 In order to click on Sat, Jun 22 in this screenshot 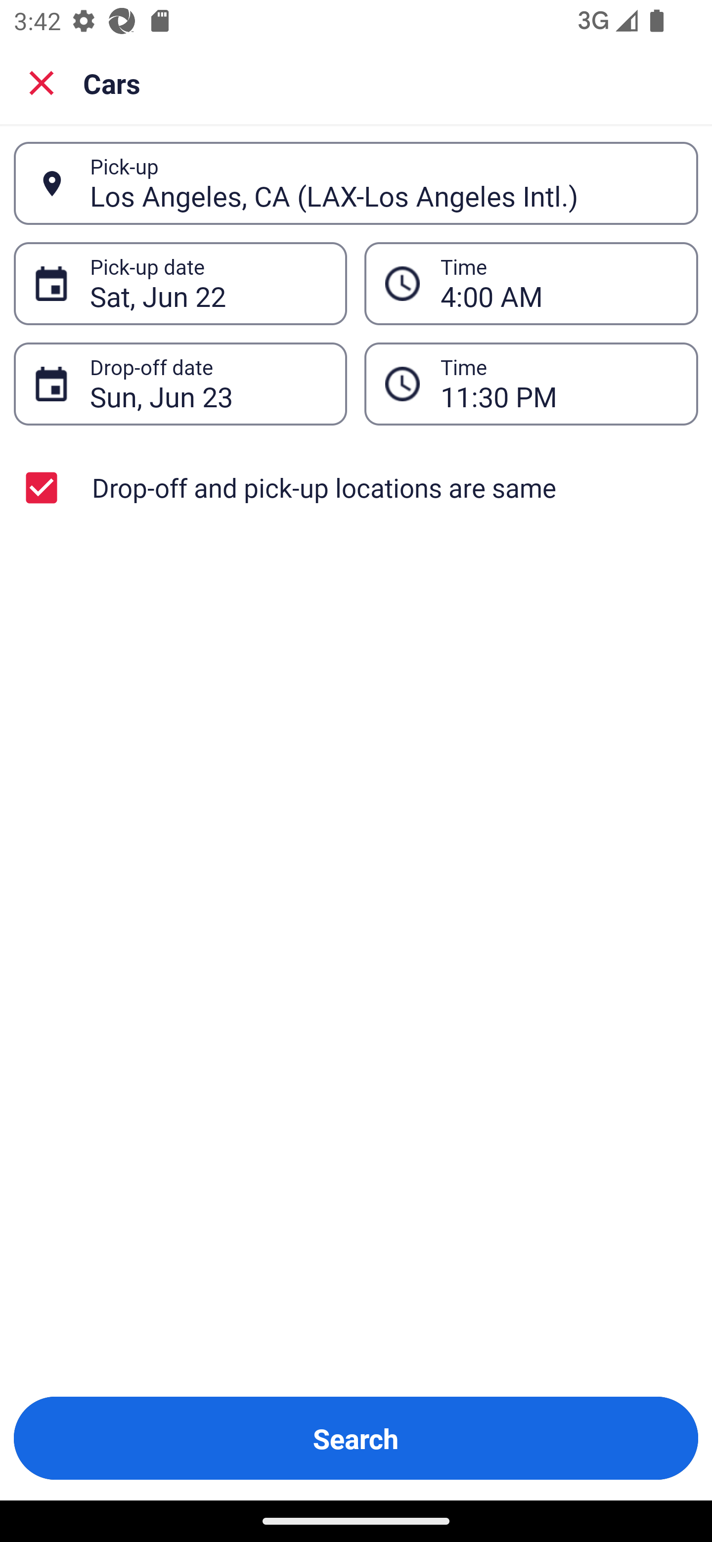, I will do `click(208, 284)`.